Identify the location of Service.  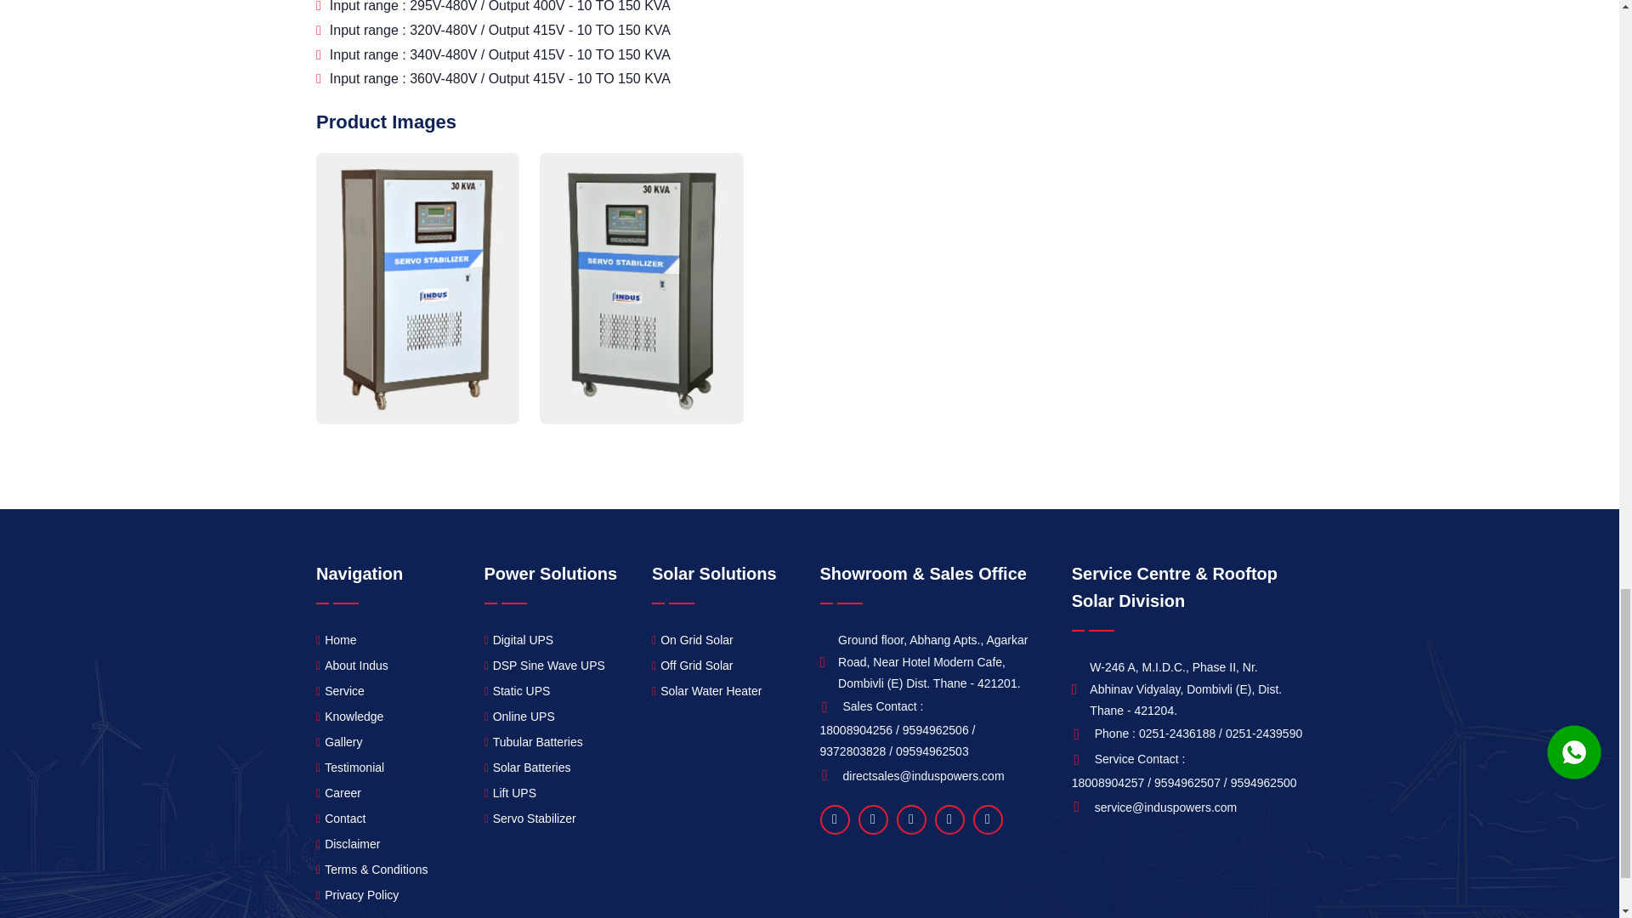
(340, 692).